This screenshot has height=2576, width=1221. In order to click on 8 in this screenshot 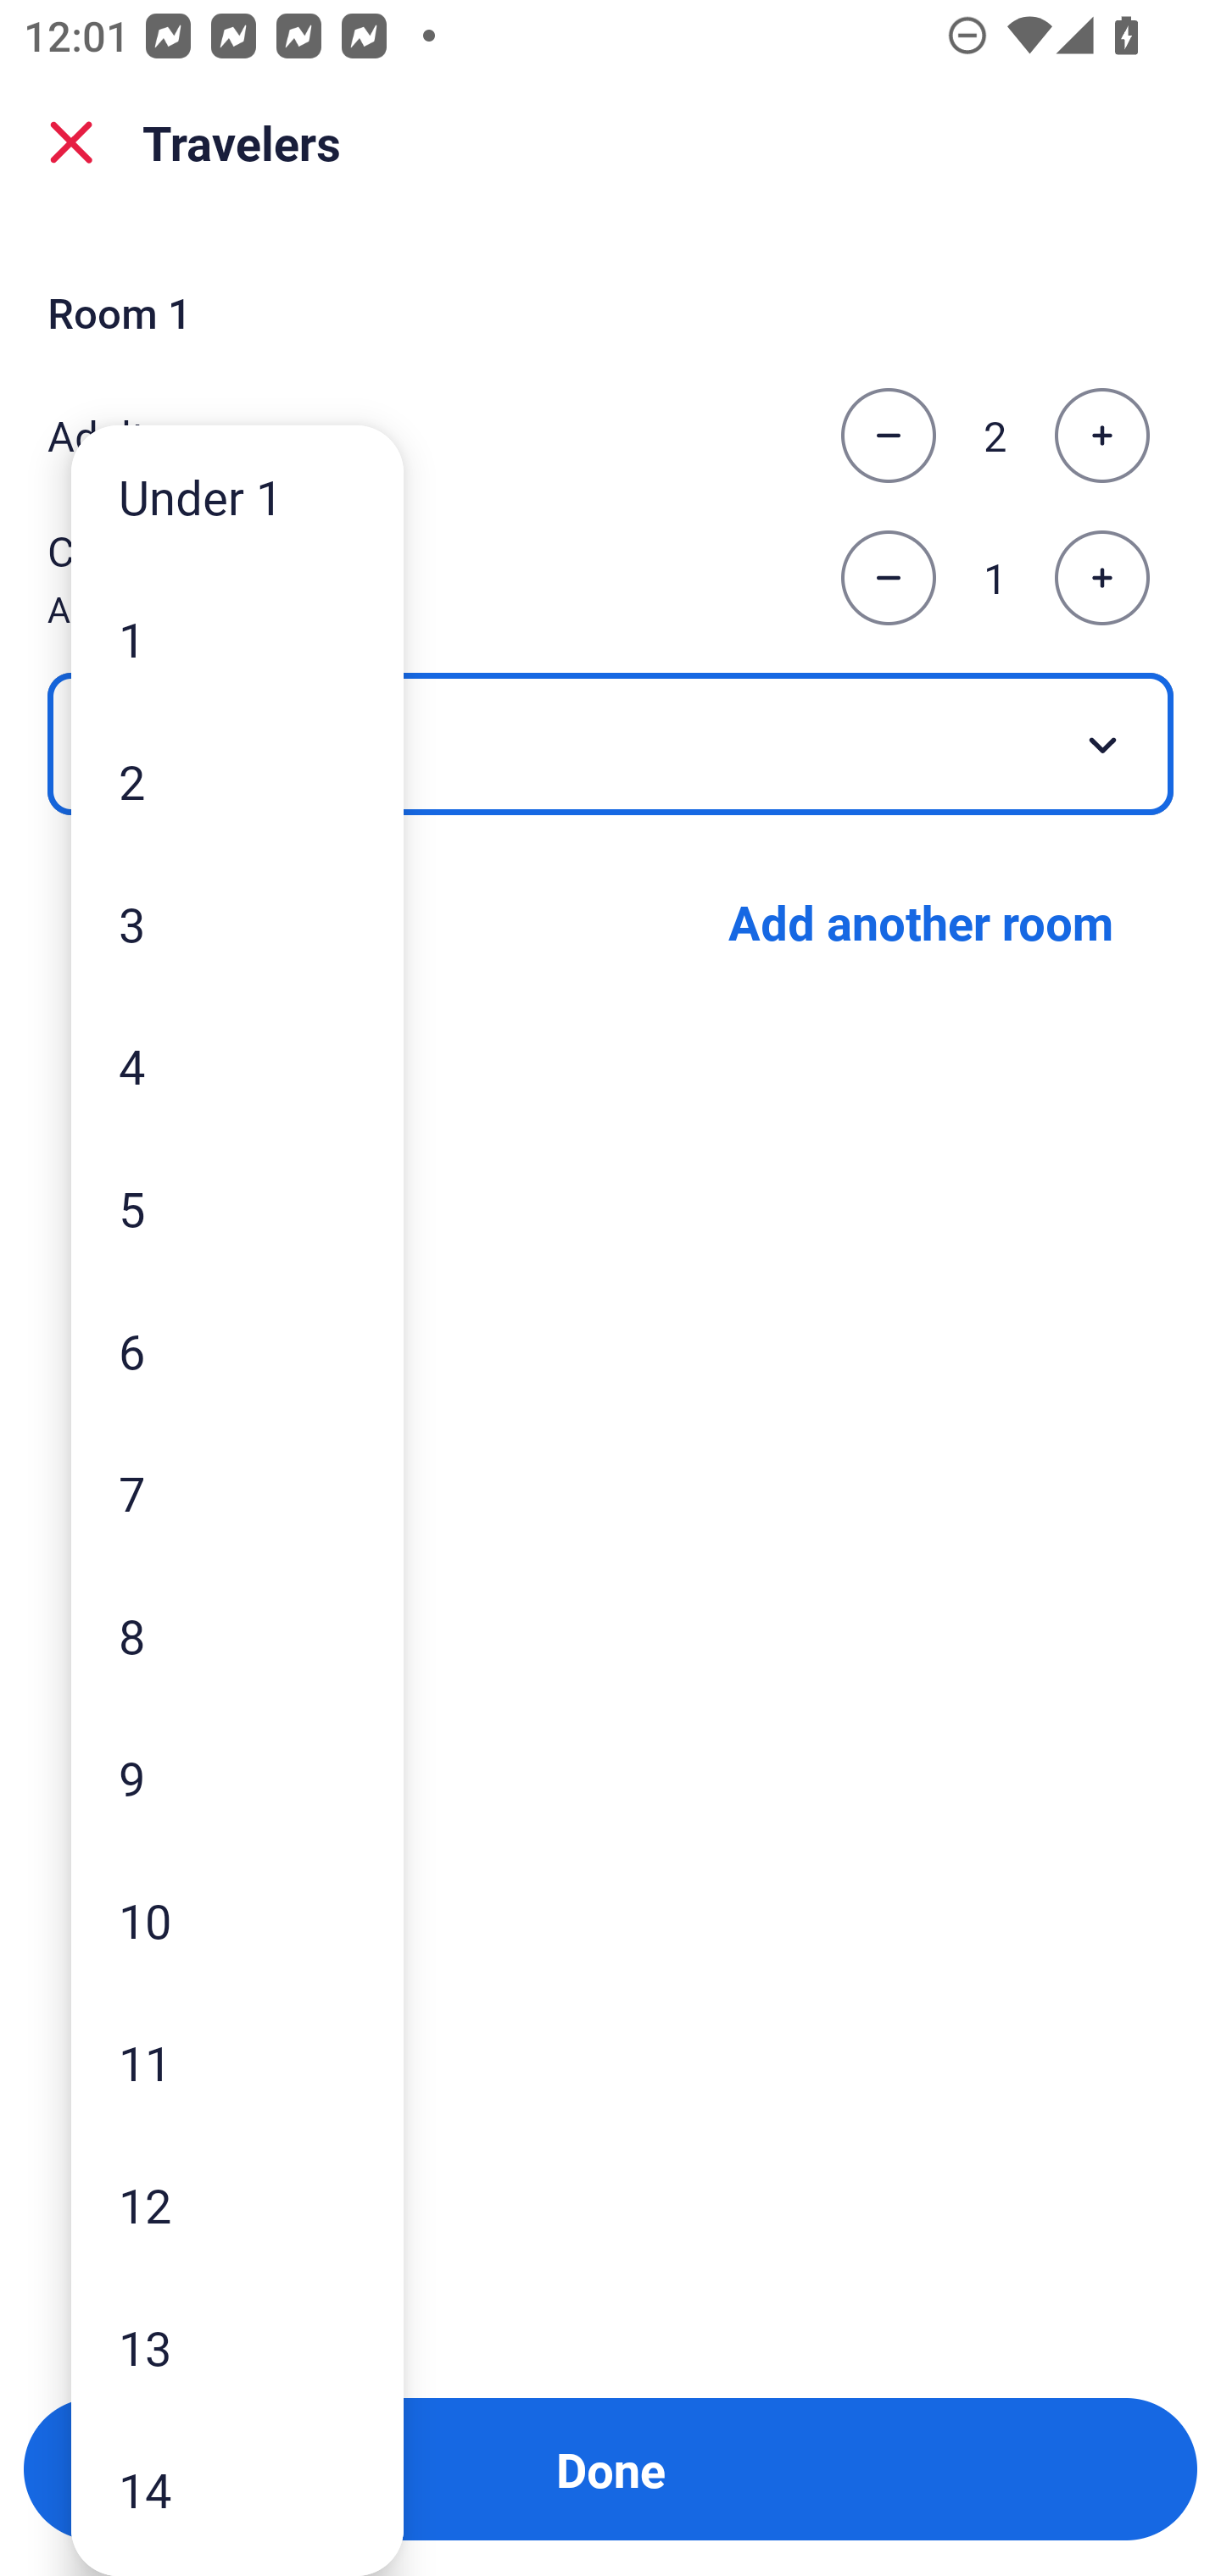, I will do `click(237, 1634)`.